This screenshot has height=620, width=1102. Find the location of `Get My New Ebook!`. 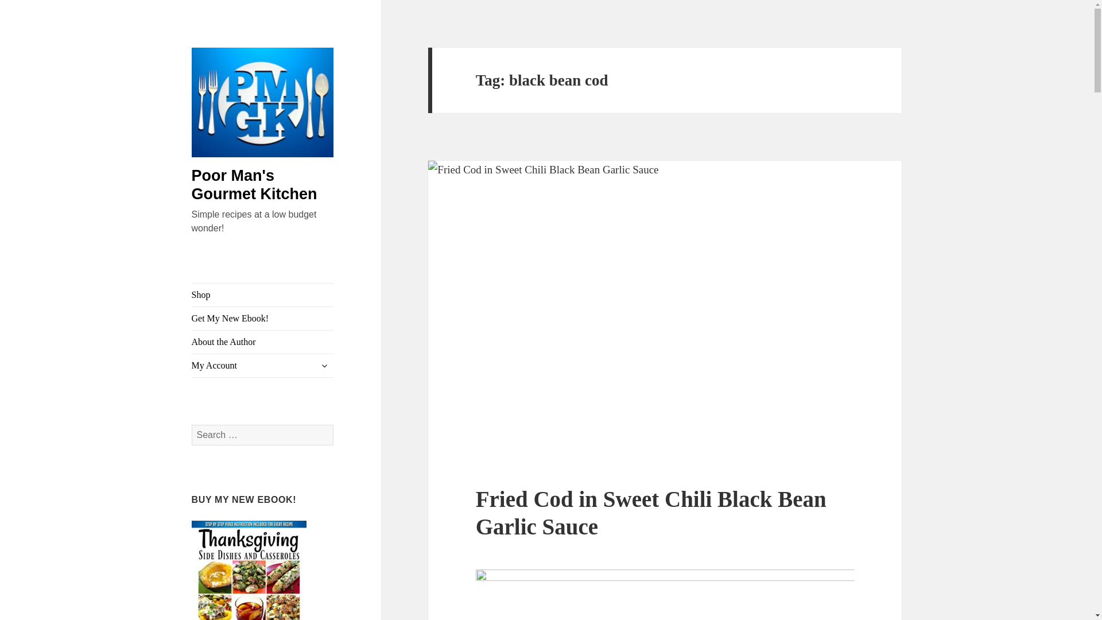

Get My New Ebook! is located at coordinates (263, 318).